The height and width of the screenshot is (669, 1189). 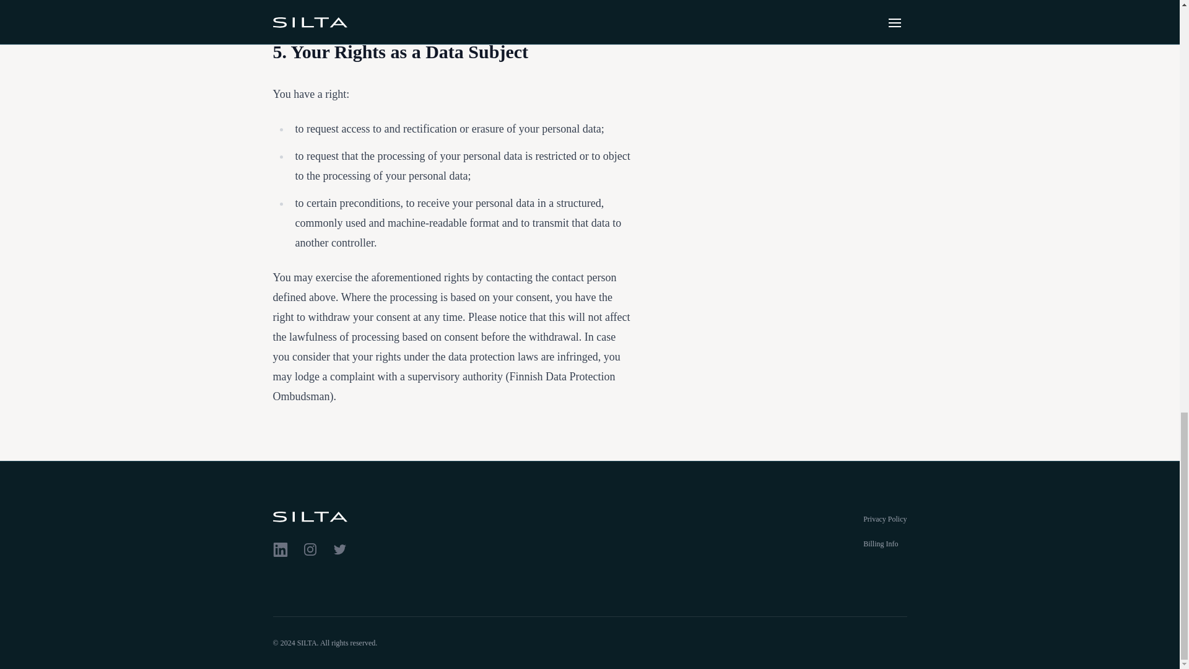 What do you see at coordinates (310, 549) in the screenshot?
I see `Instagram` at bounding box center [310, 549].